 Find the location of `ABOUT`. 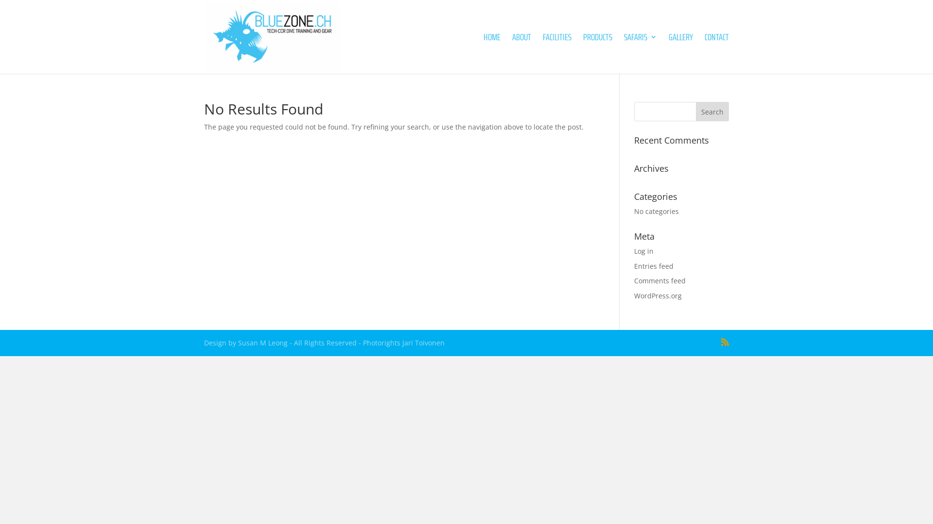

ABOUT is located at coordinates (522, 53).